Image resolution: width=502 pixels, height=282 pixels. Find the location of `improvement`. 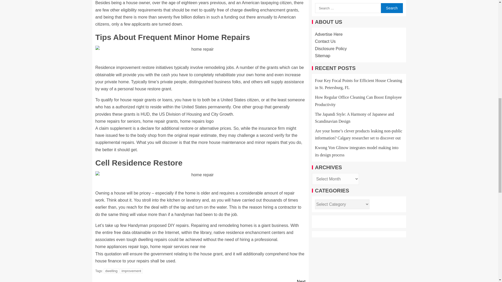

improvement is located at coordinates (253, 280).